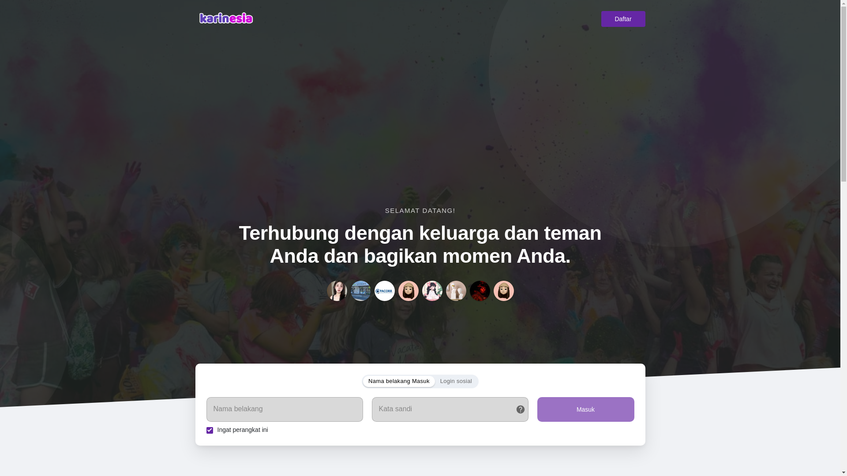 The image size is (847, 476). Describe the element at coordinates (455, 291) in the screenshot. I see `ahr147` at that location.